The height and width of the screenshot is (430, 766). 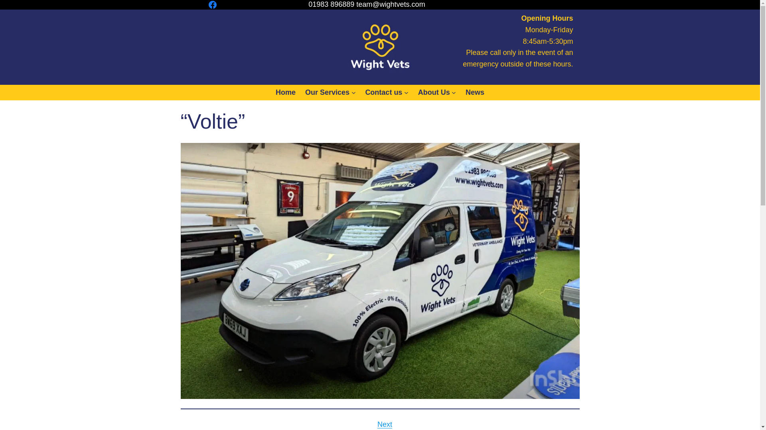 What do you see at coordinates (286, 92) in the screenshot?
I see `Home` at bounding box center [286, 92].